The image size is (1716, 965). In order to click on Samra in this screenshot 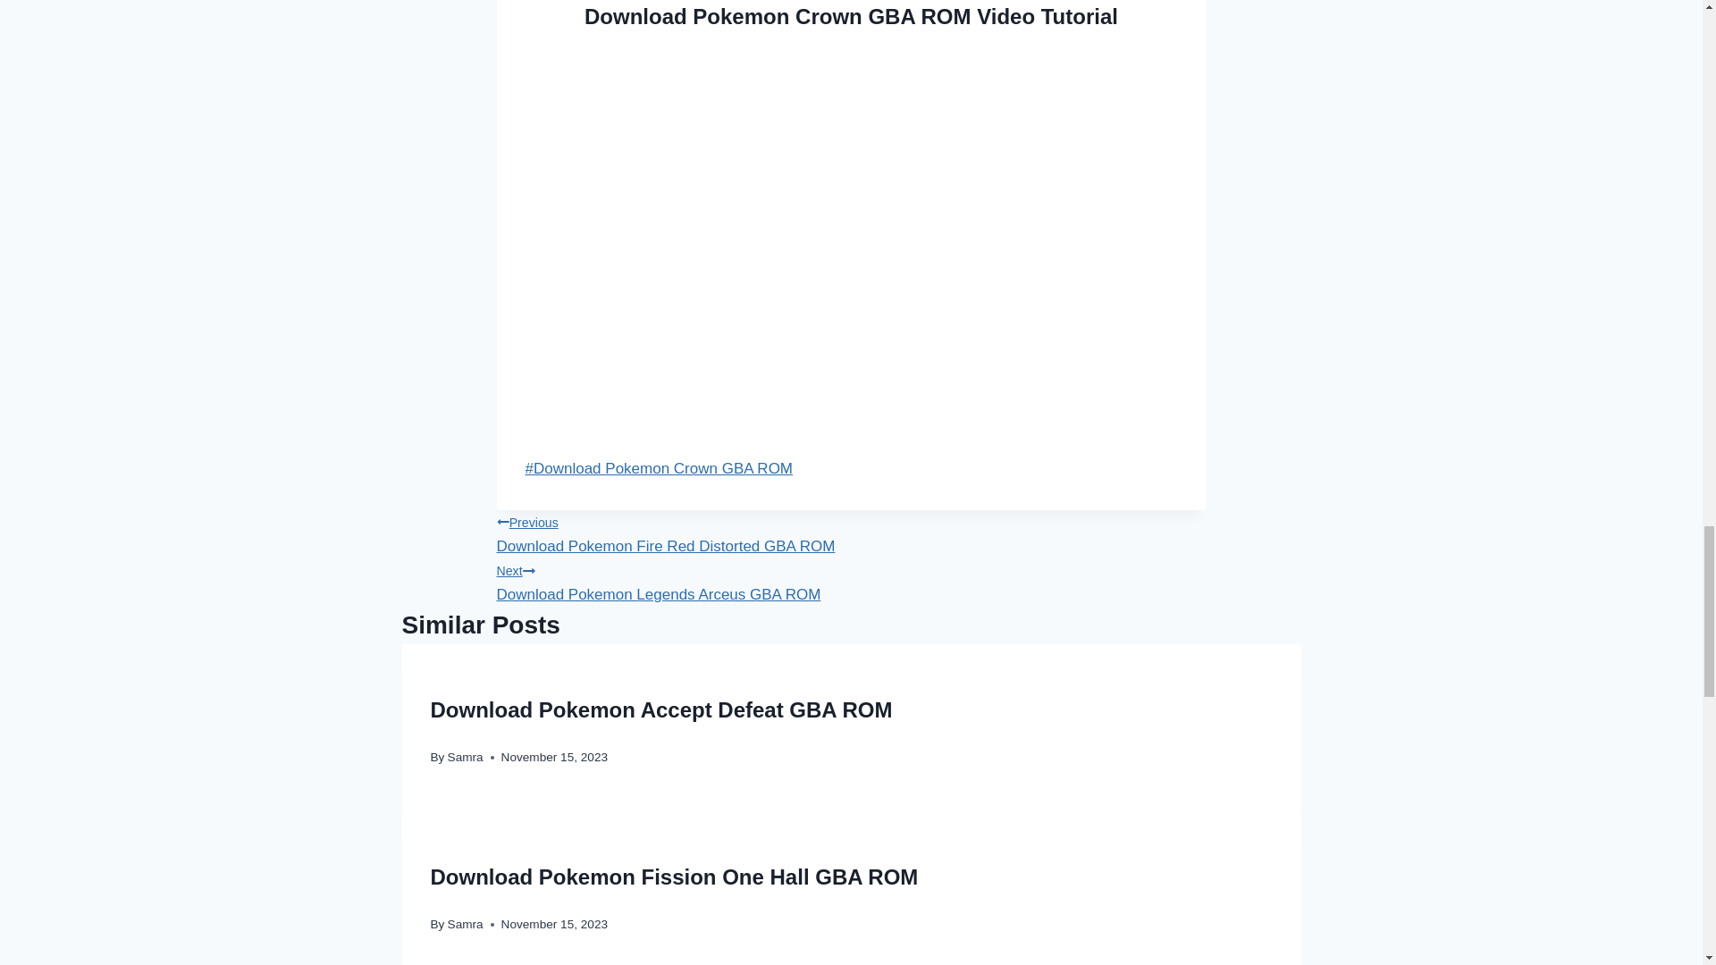, I will do `click(851, 533)`.